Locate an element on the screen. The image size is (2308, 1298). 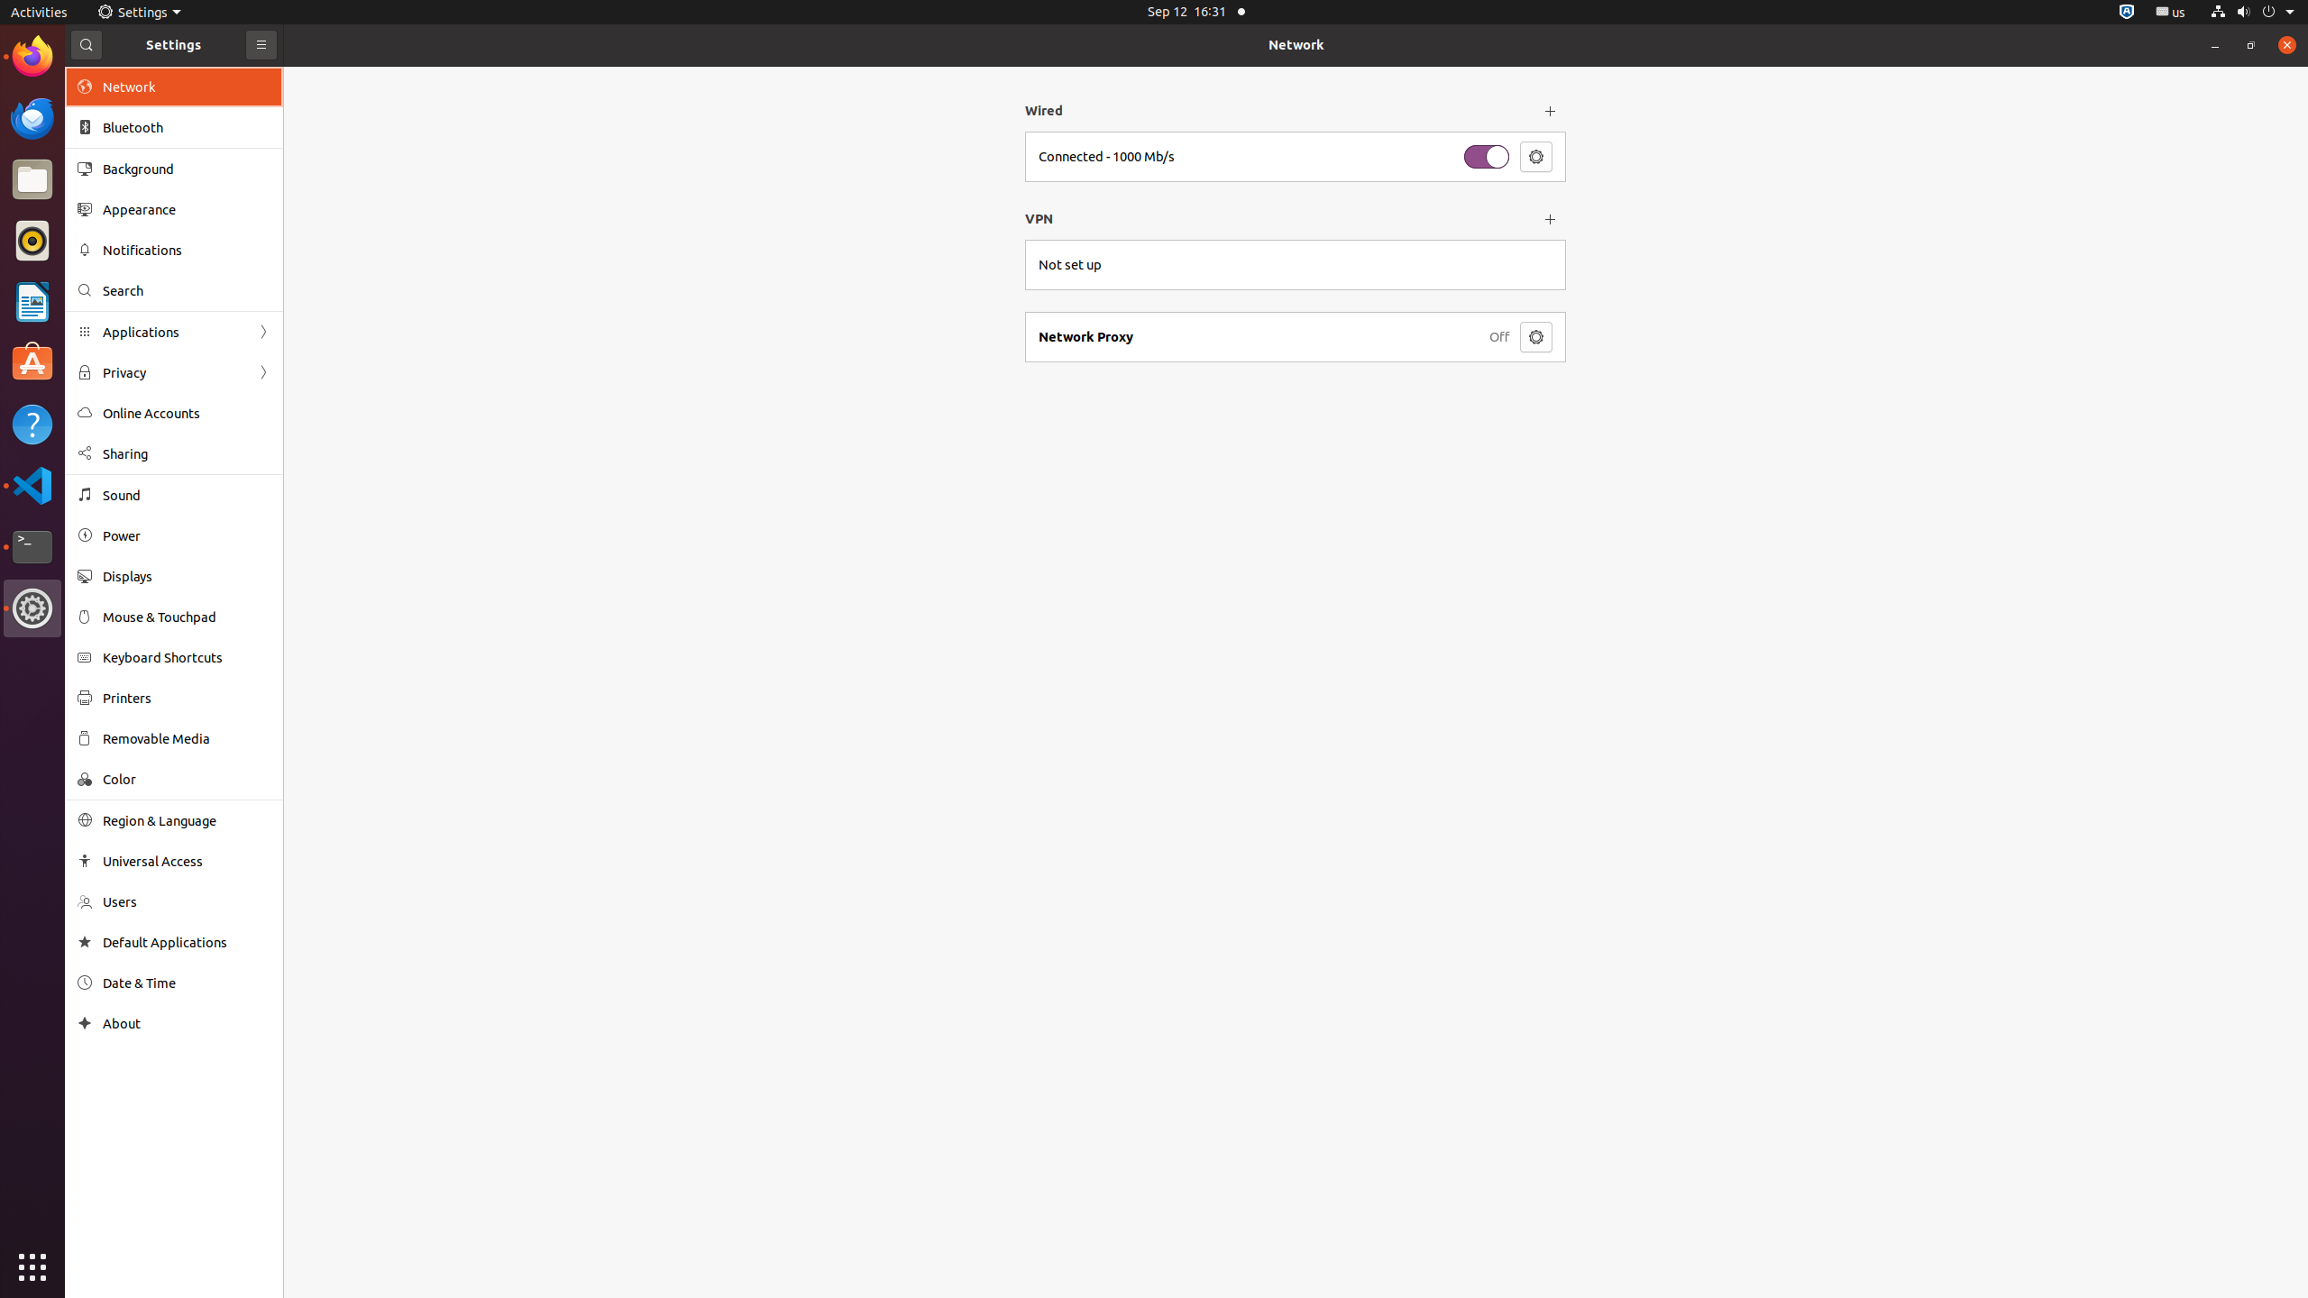
Primary Menu is located at coordinates (261, 45).